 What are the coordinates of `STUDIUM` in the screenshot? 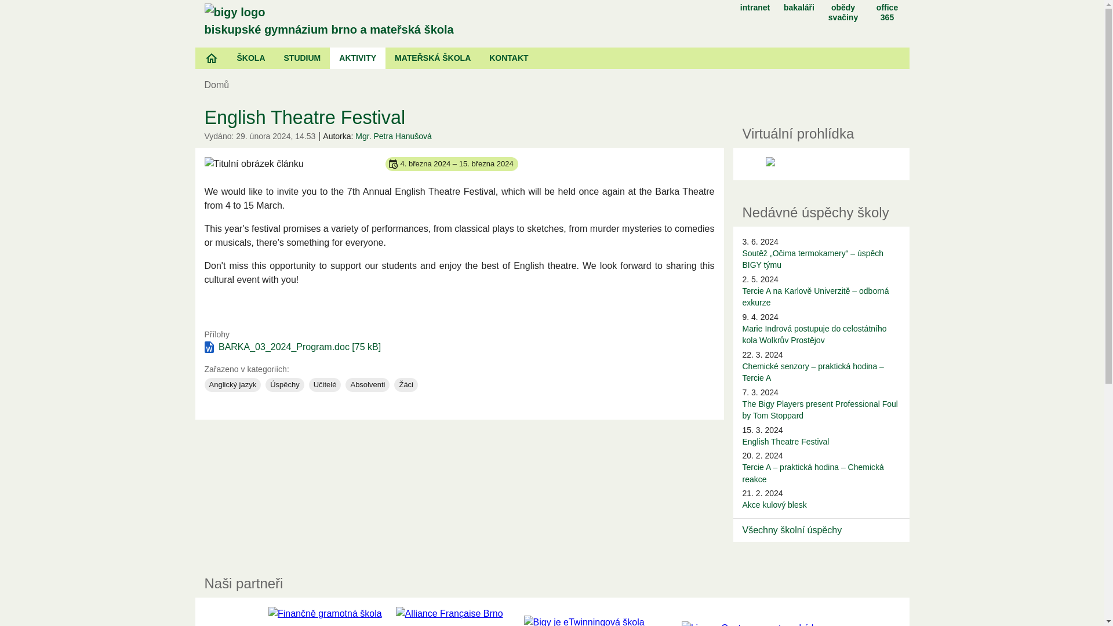 It's located at (303, 58).